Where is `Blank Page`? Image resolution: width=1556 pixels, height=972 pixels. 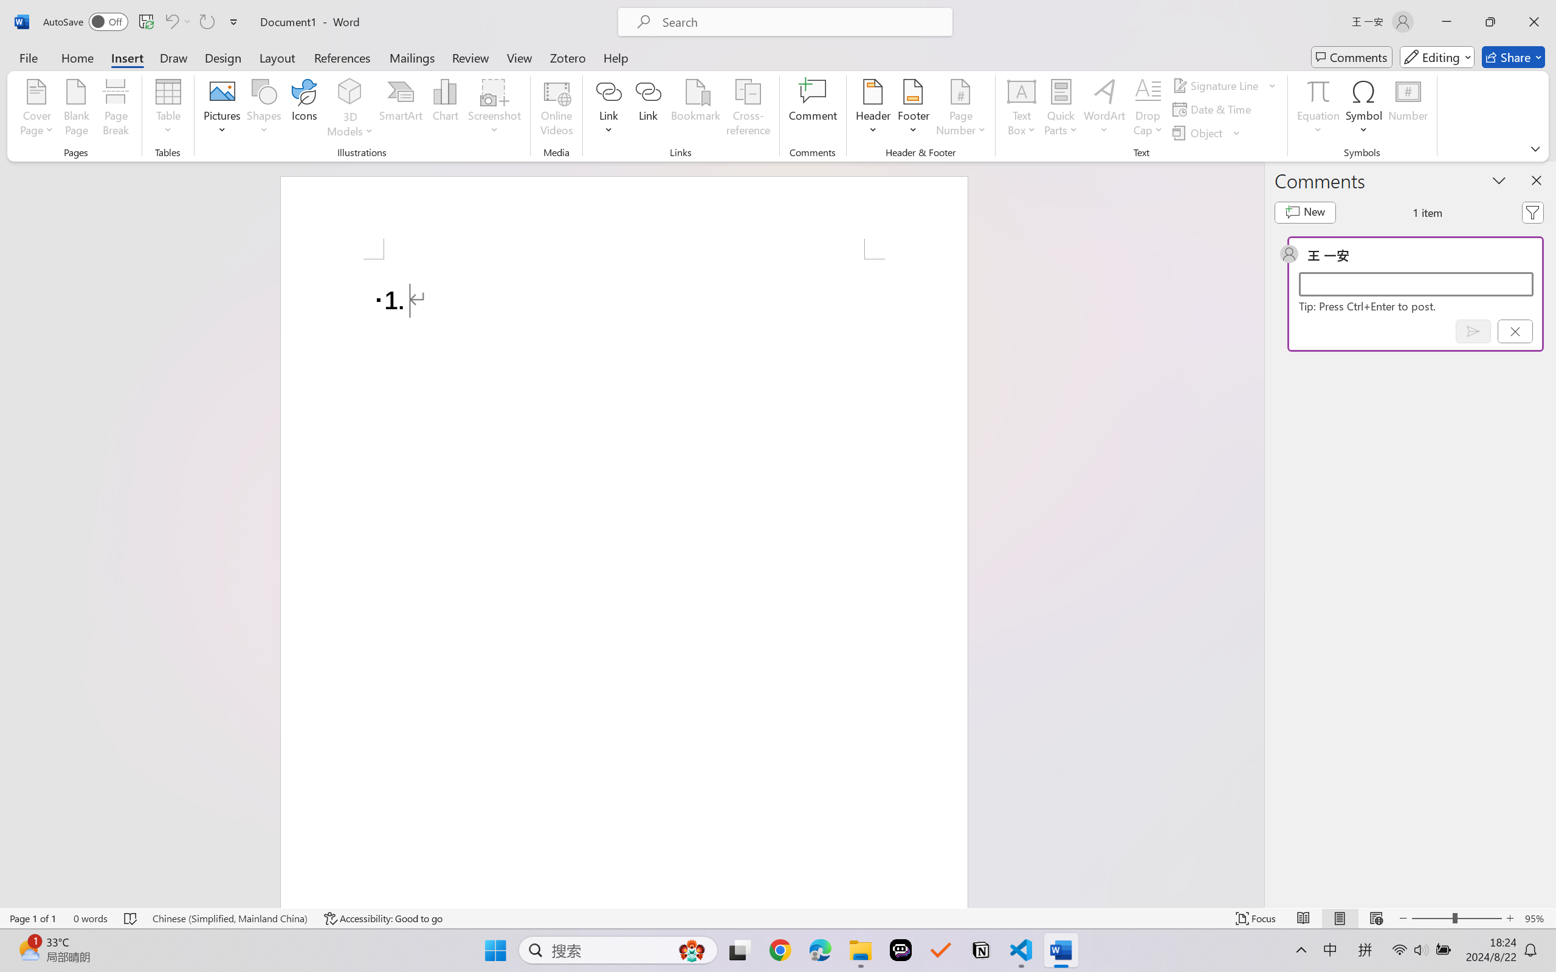 Blank Page is located at coordinates (76, 109).